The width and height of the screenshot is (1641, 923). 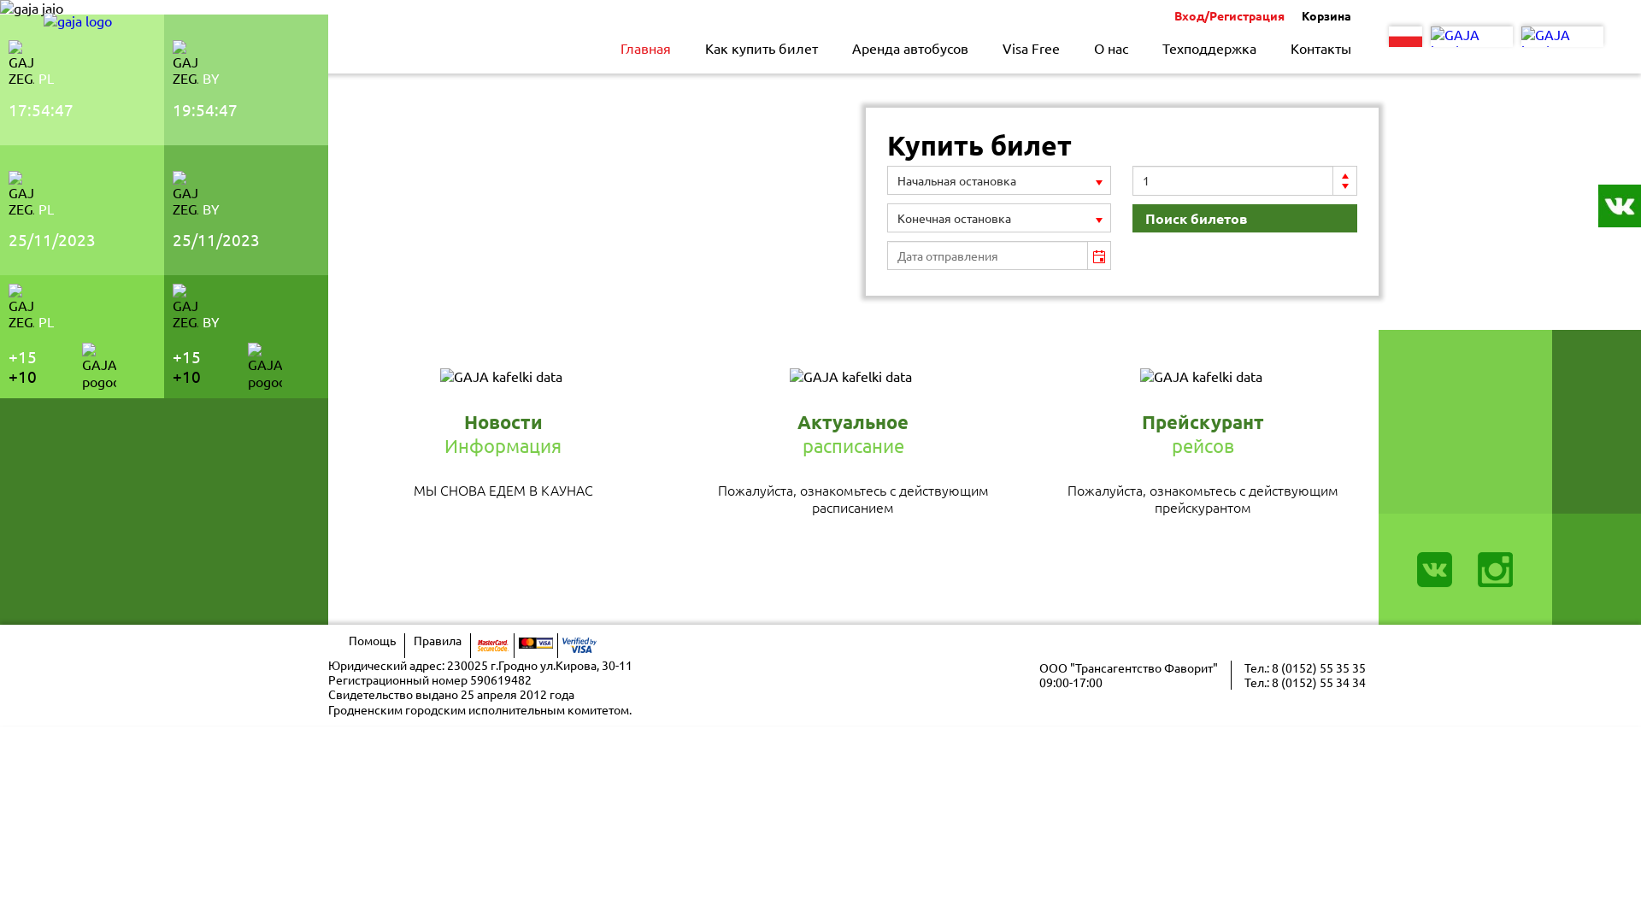 What do you see at coordinates (1345, 173) in the screenshot?
I see `Increase value` at bounding box center [1345, 173].